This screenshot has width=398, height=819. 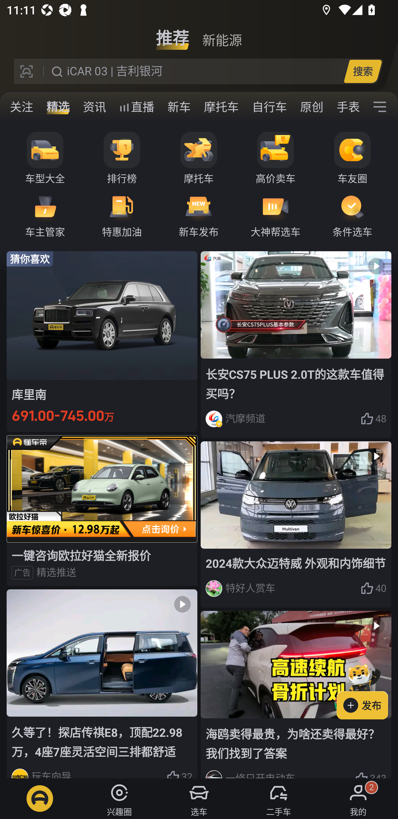 What do you see at coordinates (352, 215) in the screenshot?
I see `条件选车` at bounding box center [352, 215].